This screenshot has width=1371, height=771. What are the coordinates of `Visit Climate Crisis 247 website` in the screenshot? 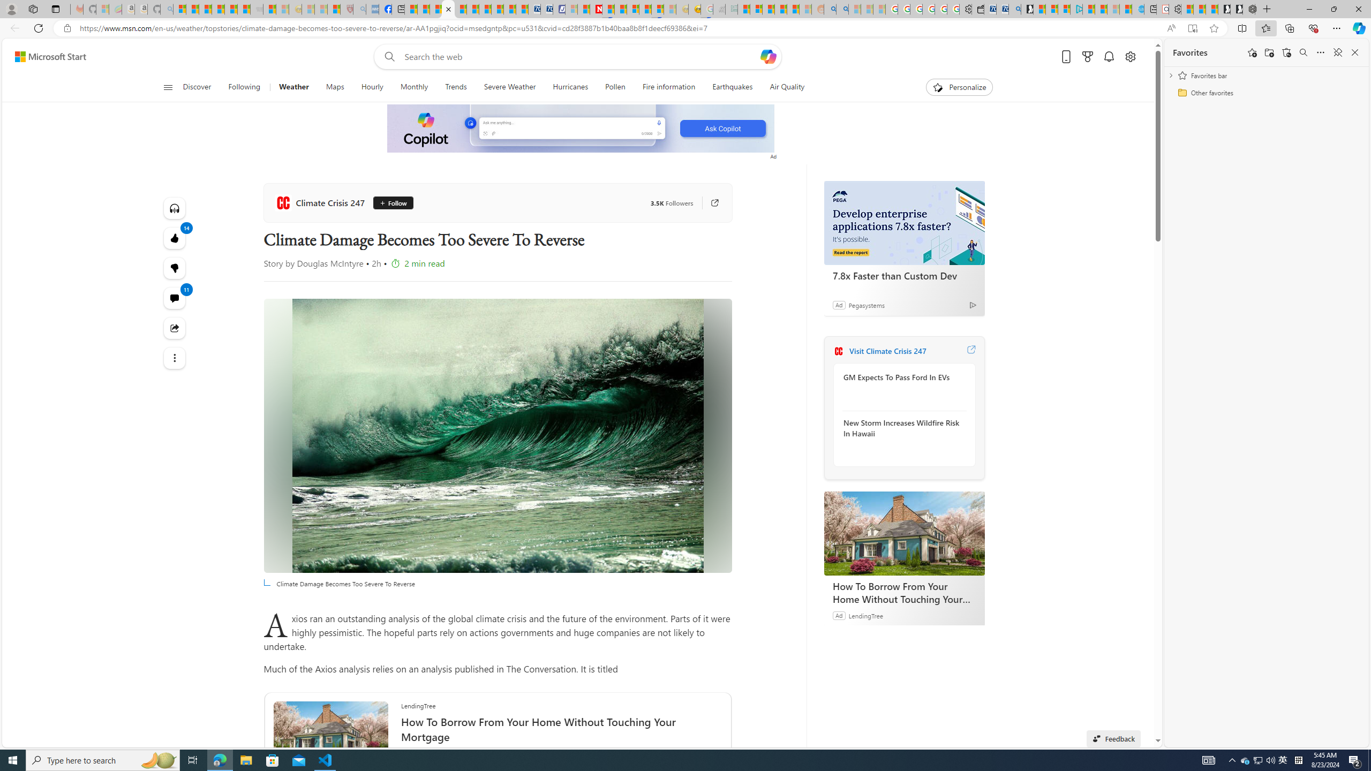 It's located at (971, 351).